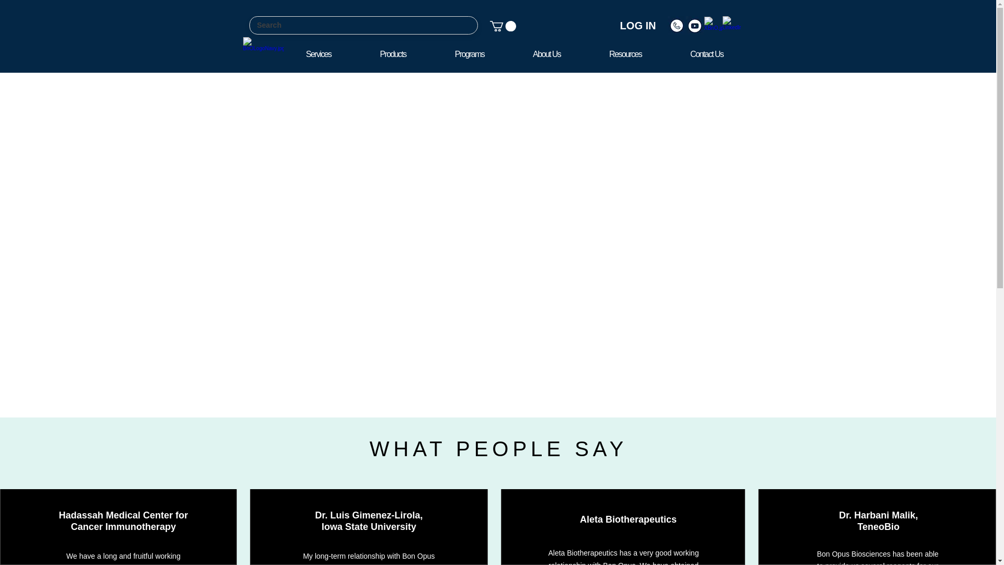 The width and height of the screenshot is (1004, 565). What do you see at coordinates (393, 53) in the screenshot?
I see `LOG IN` at bounding box center [393, 53].